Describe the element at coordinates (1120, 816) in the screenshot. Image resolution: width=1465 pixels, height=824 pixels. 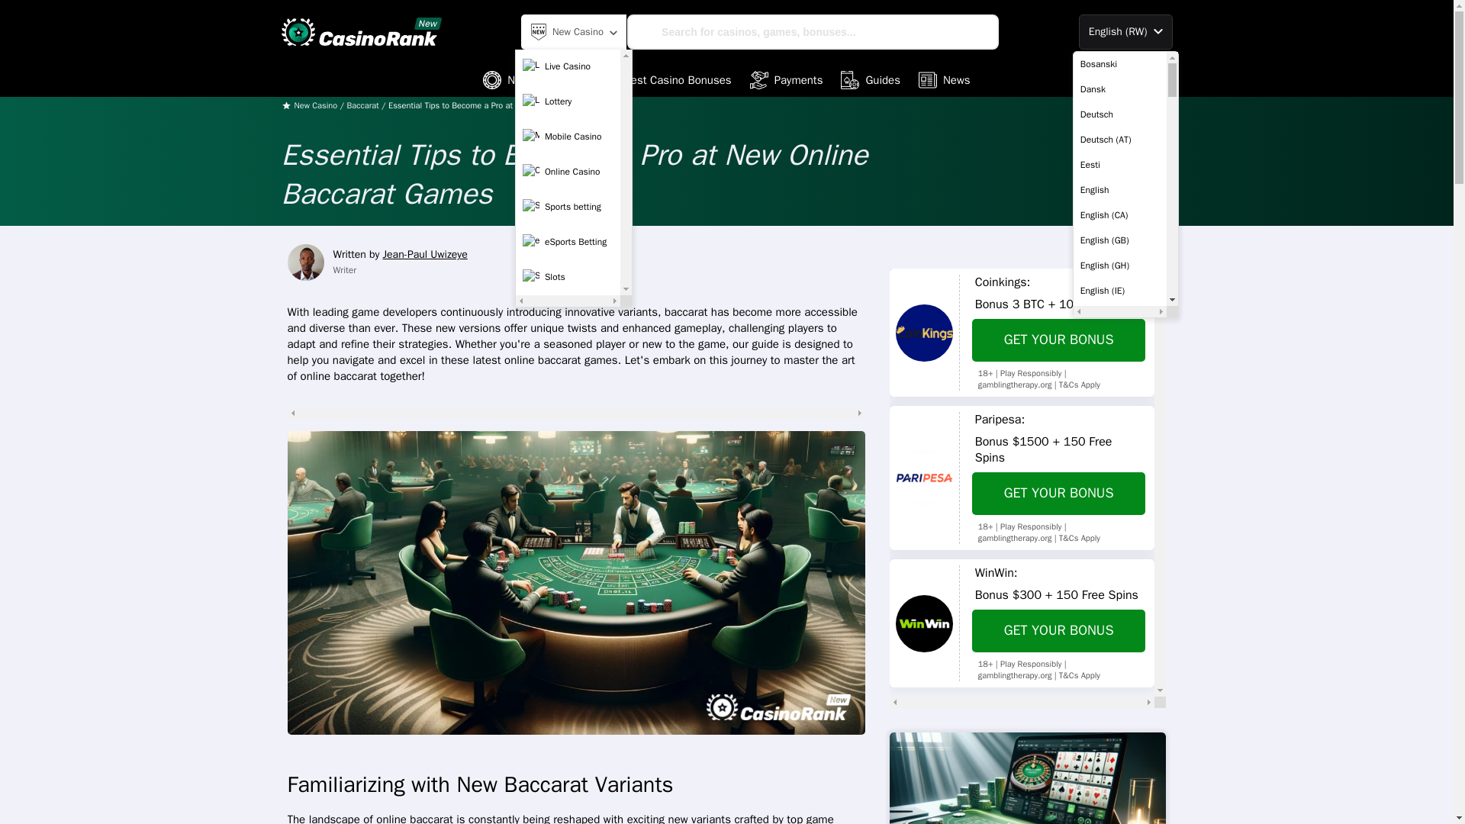
I see `Hrvatski` at that location.